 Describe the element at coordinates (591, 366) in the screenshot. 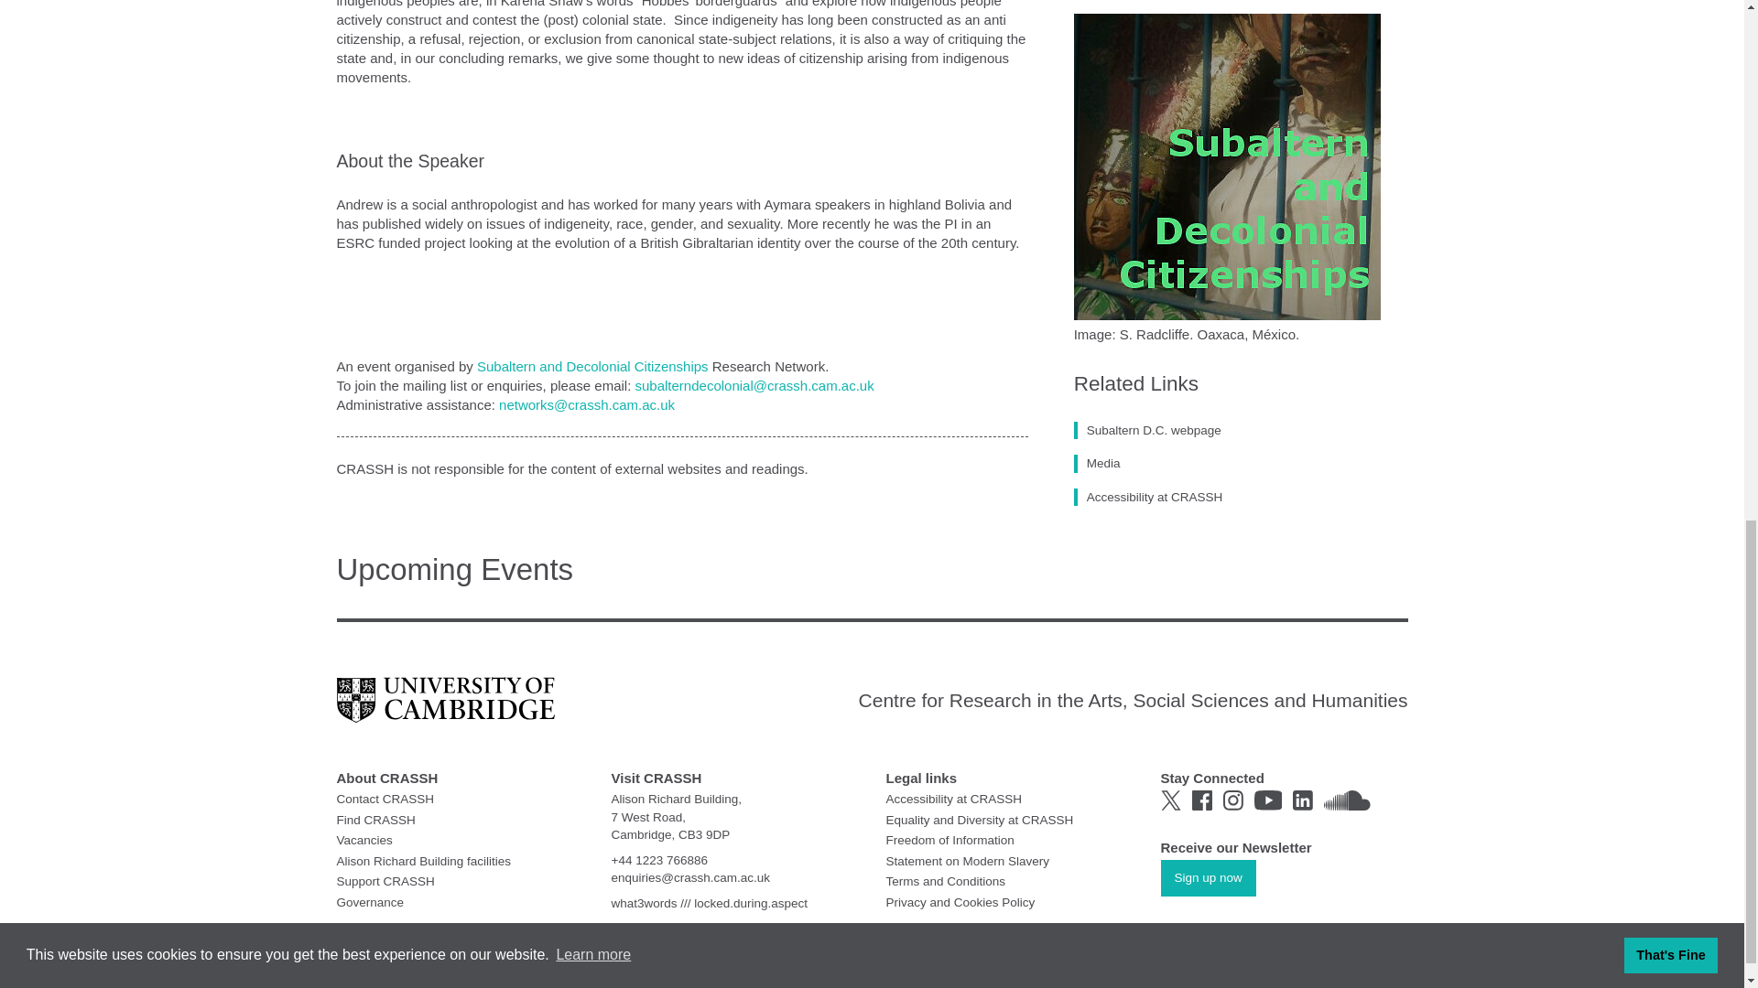

I see `Subaltern and Decolonial Citizenships` at that location.